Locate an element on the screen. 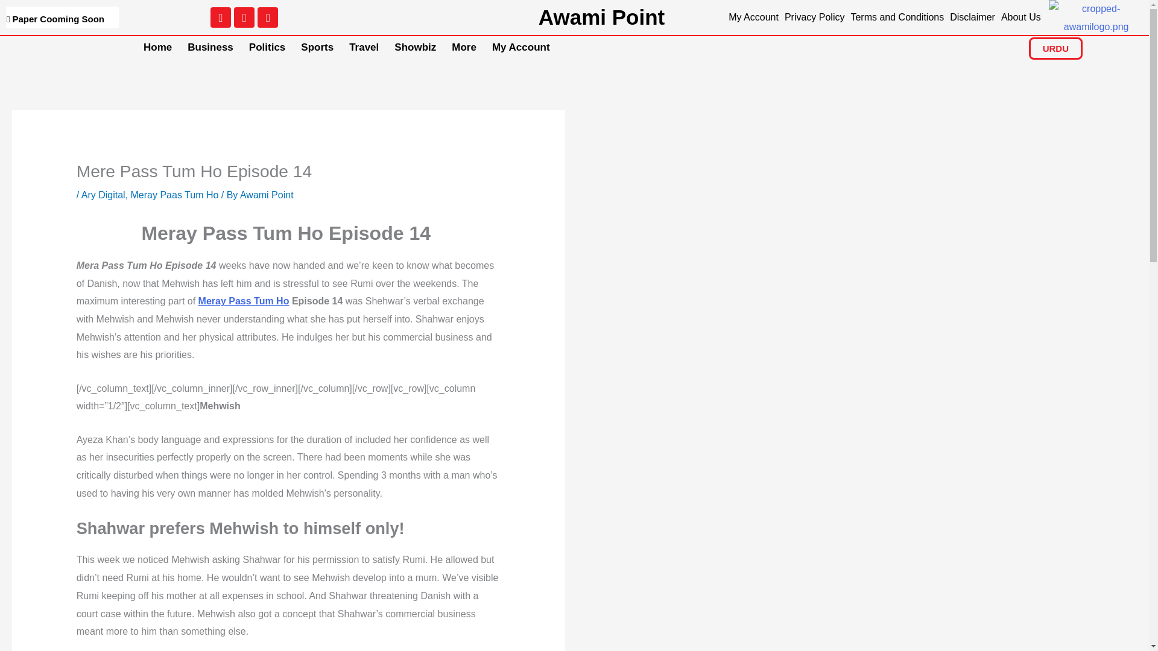 The image size is (1158, 651). Paper Cooming Soon is located at coordinates (62, 17).